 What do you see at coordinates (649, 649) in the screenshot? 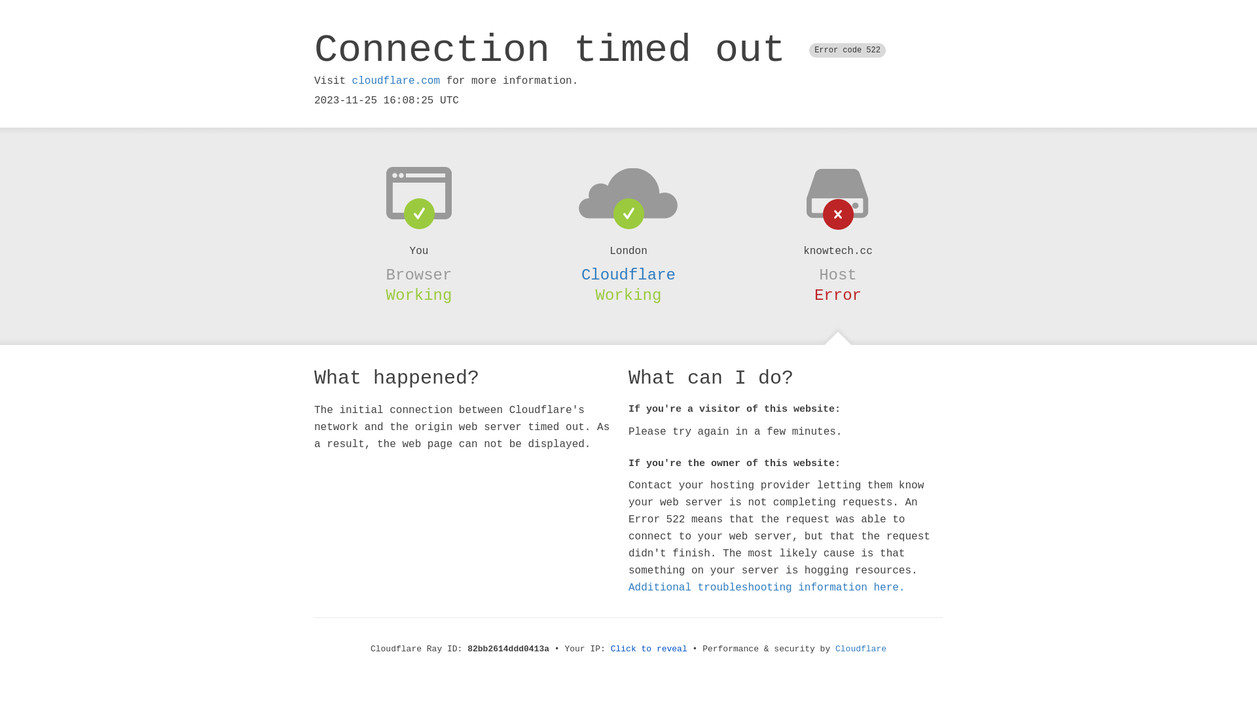
I see `Click to reveal` at bounding box center [649, 649].